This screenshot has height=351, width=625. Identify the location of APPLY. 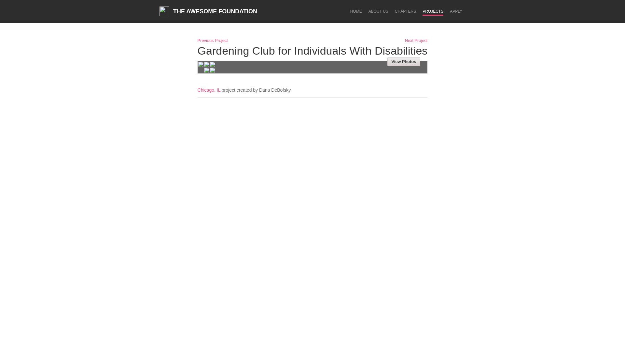
(456, 12).